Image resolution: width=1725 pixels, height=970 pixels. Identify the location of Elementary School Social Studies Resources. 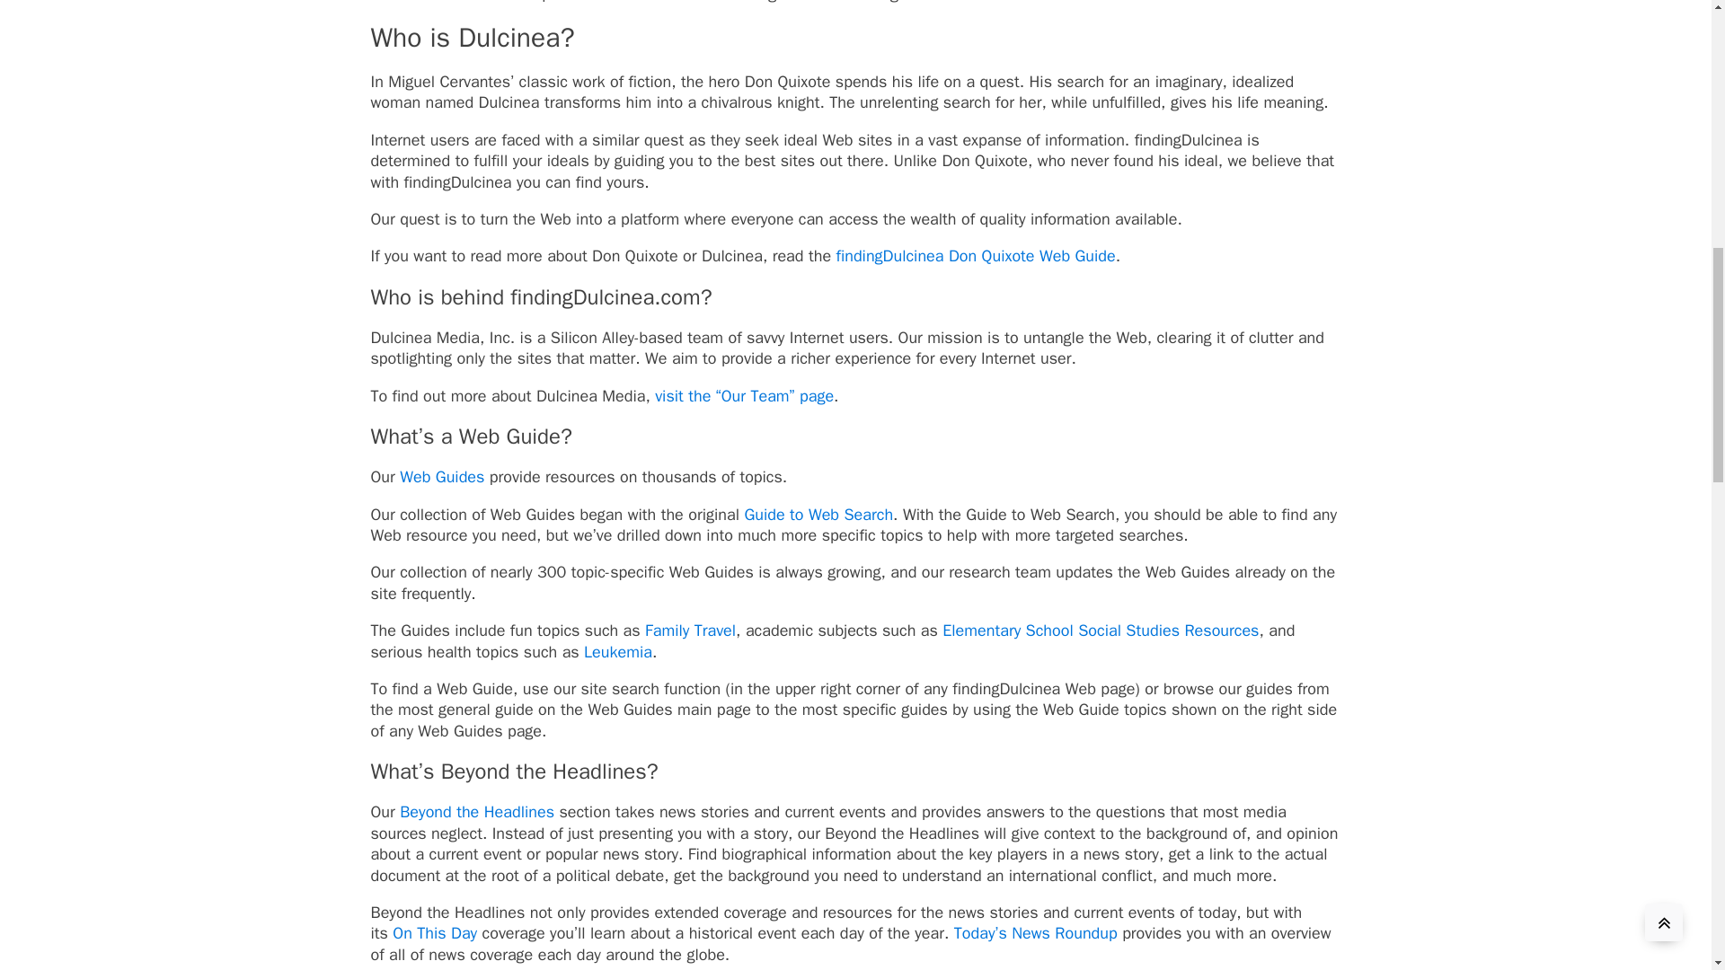
(1100, 630).